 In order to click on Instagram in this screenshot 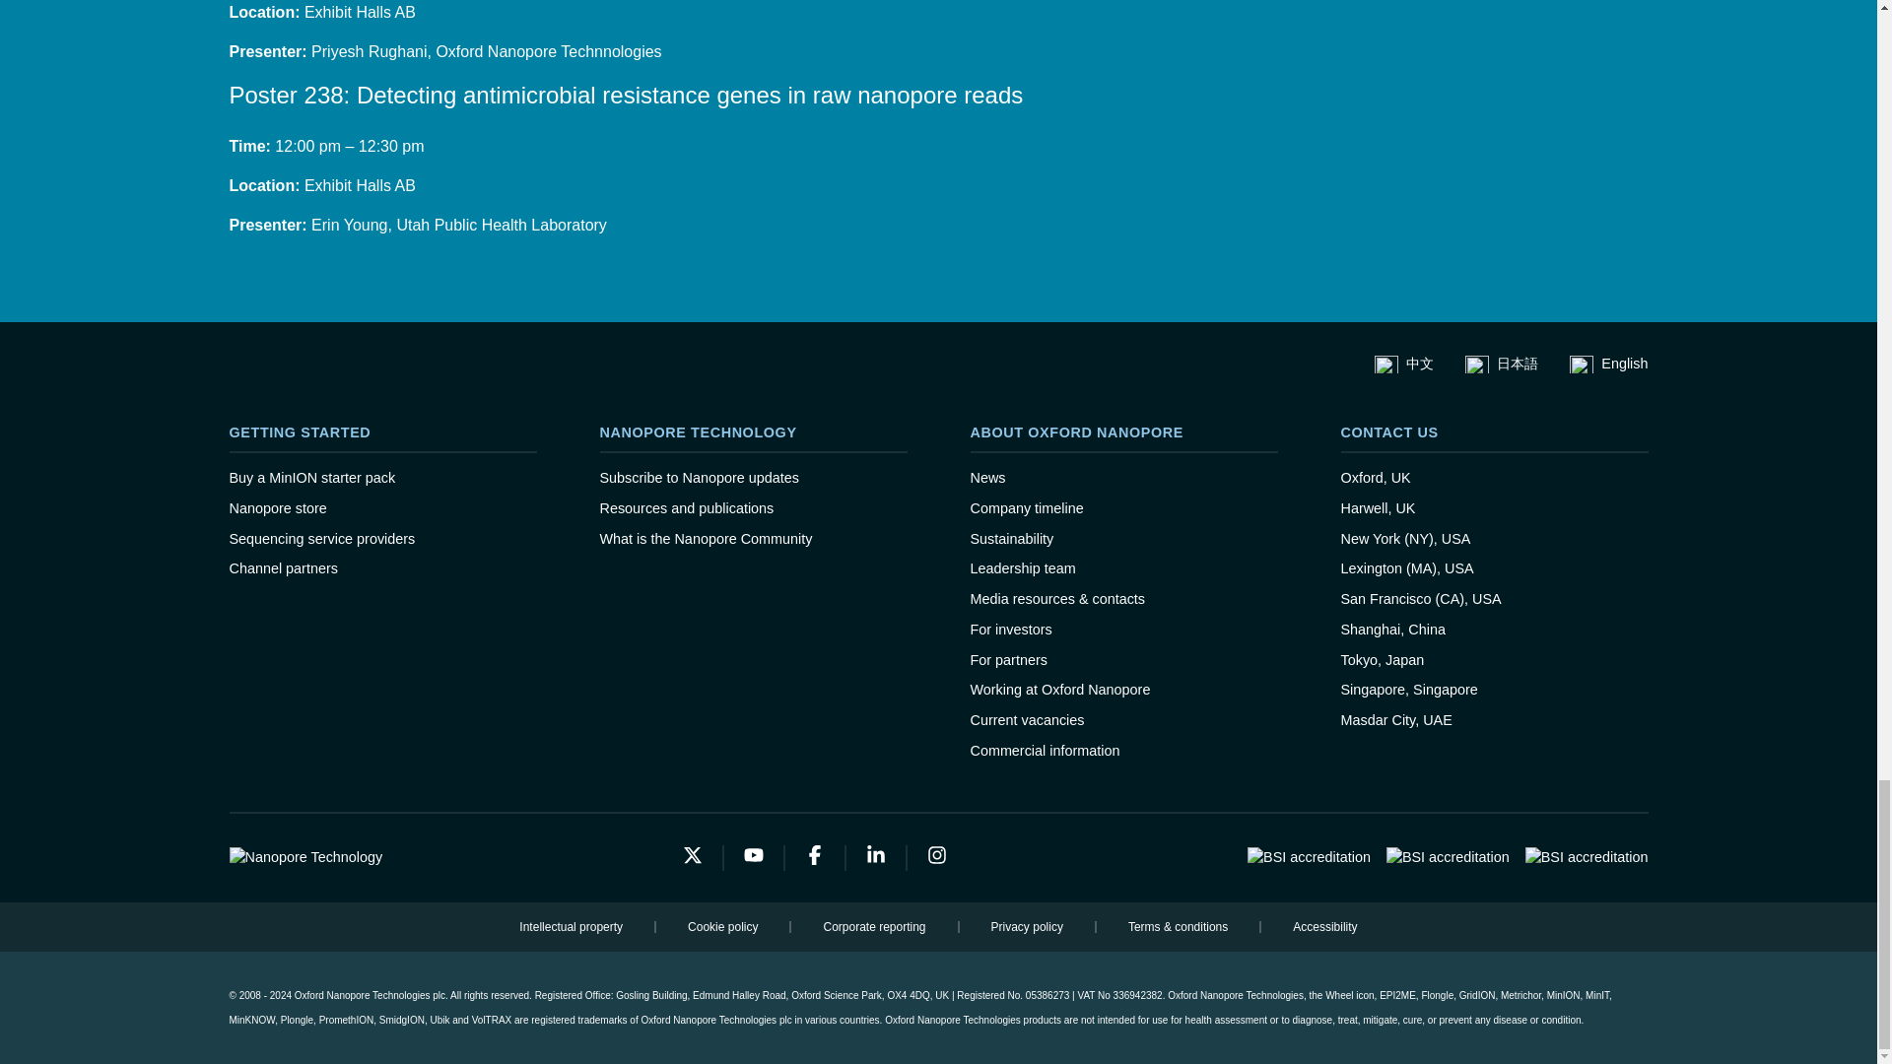, I will do `click(937, 857)`.